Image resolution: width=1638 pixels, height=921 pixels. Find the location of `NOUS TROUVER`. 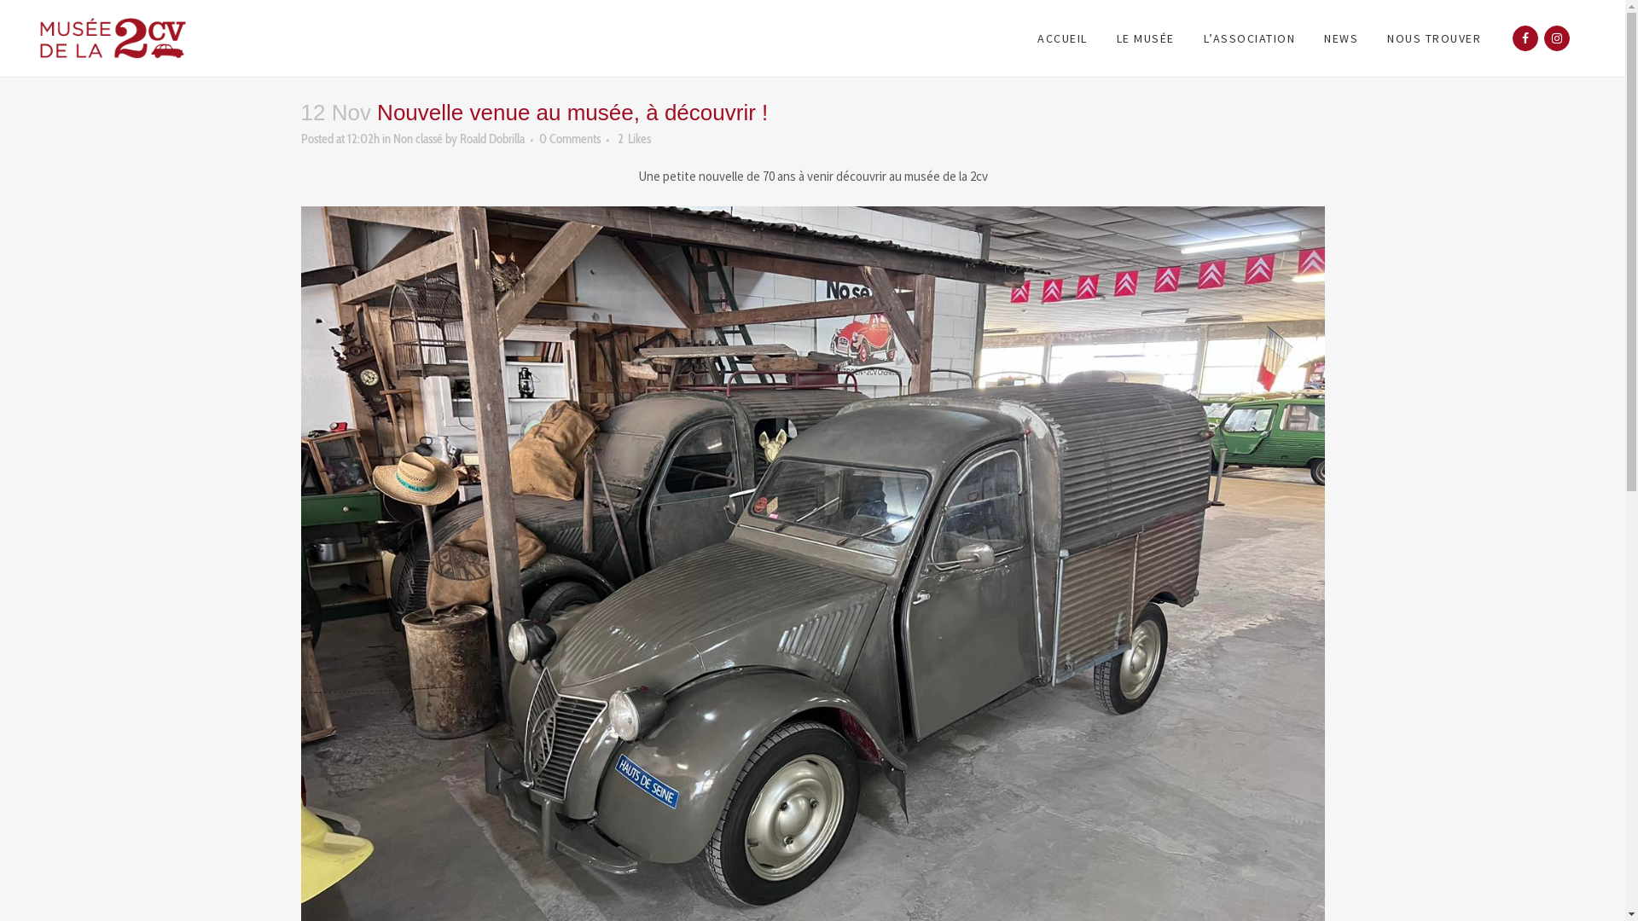

NOUS TROUVER is located at coordinates (1434, 38).